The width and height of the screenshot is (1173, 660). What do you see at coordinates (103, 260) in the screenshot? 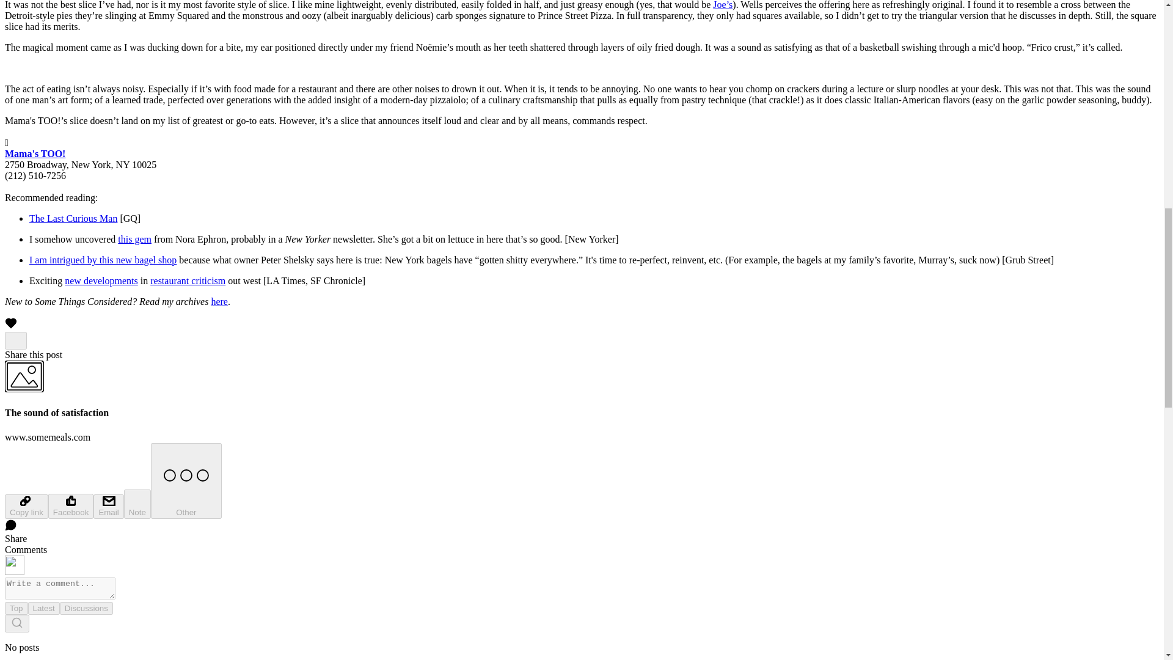
I see `I am intrigued by this new bagel shop` at bounding box center [103, 260].